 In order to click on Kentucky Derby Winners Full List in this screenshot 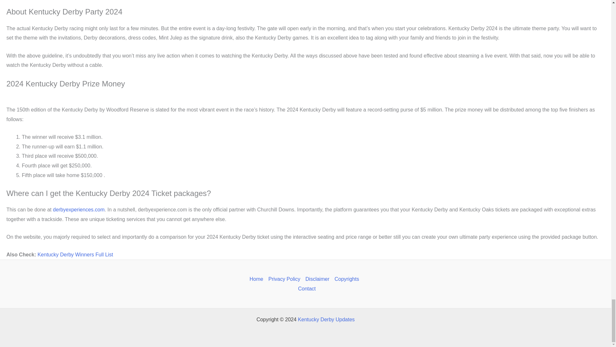, I will do `click(75, 254)`.